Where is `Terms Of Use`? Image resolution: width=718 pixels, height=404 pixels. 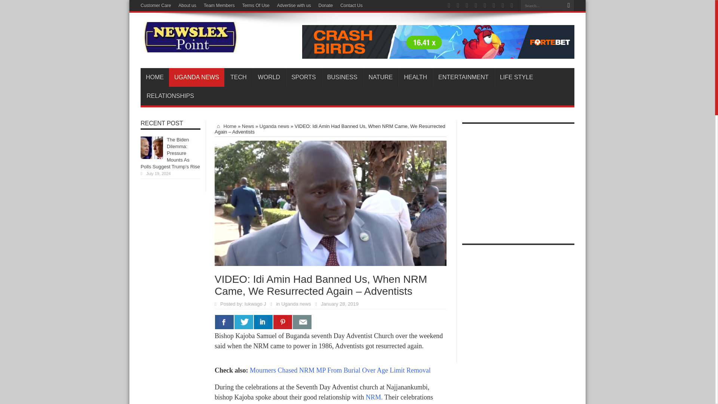
Terms Of Use is located at coordinates (256, 6).